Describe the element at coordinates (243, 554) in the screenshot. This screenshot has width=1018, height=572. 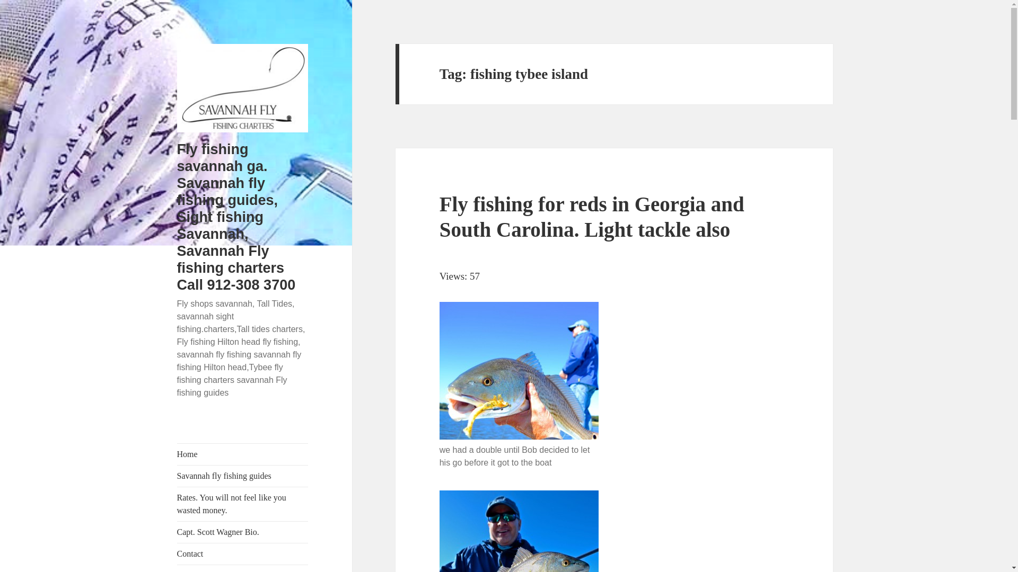
I see `Contact` at that location.